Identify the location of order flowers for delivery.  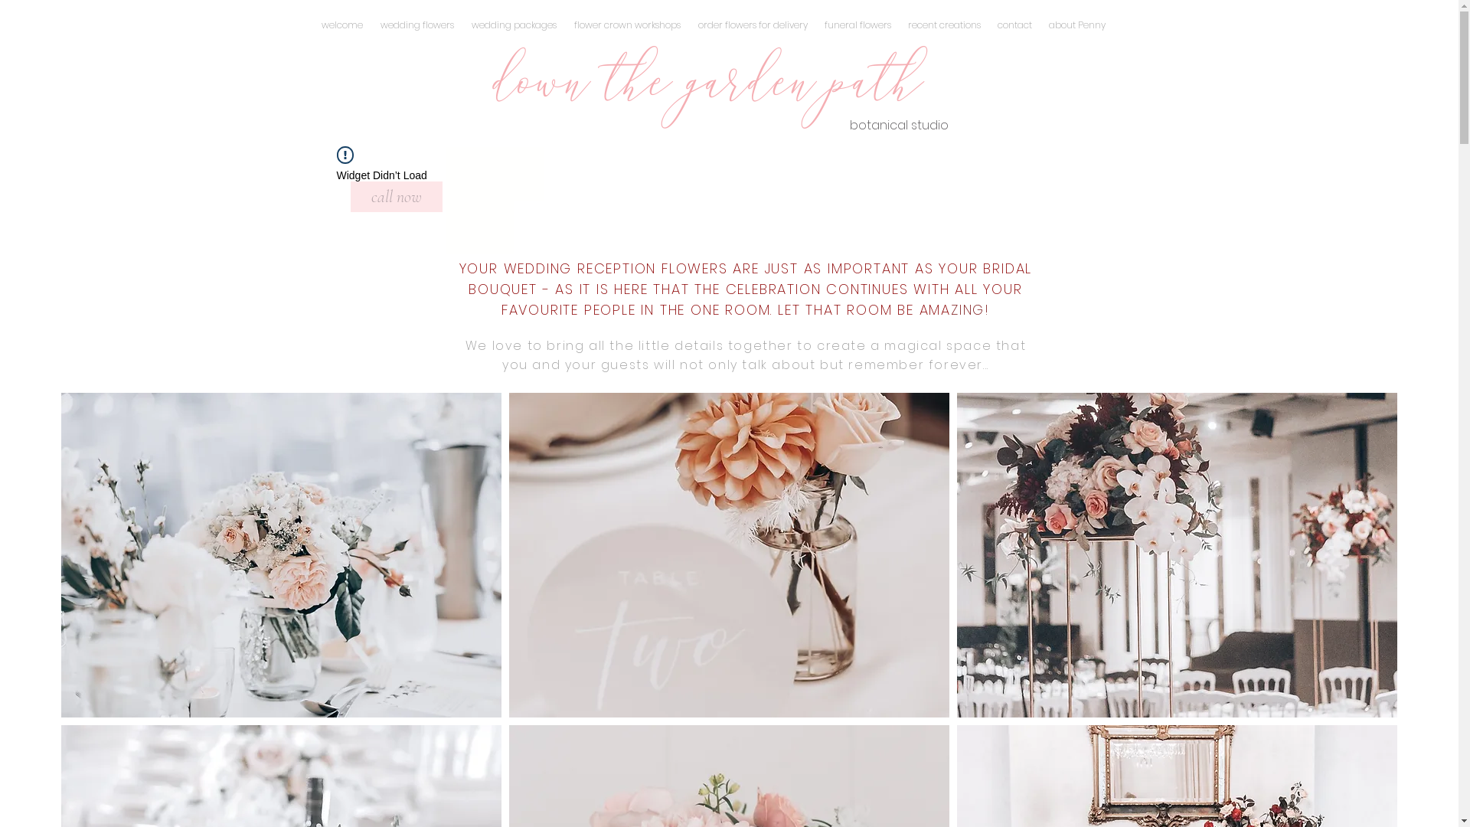
(752, 25).